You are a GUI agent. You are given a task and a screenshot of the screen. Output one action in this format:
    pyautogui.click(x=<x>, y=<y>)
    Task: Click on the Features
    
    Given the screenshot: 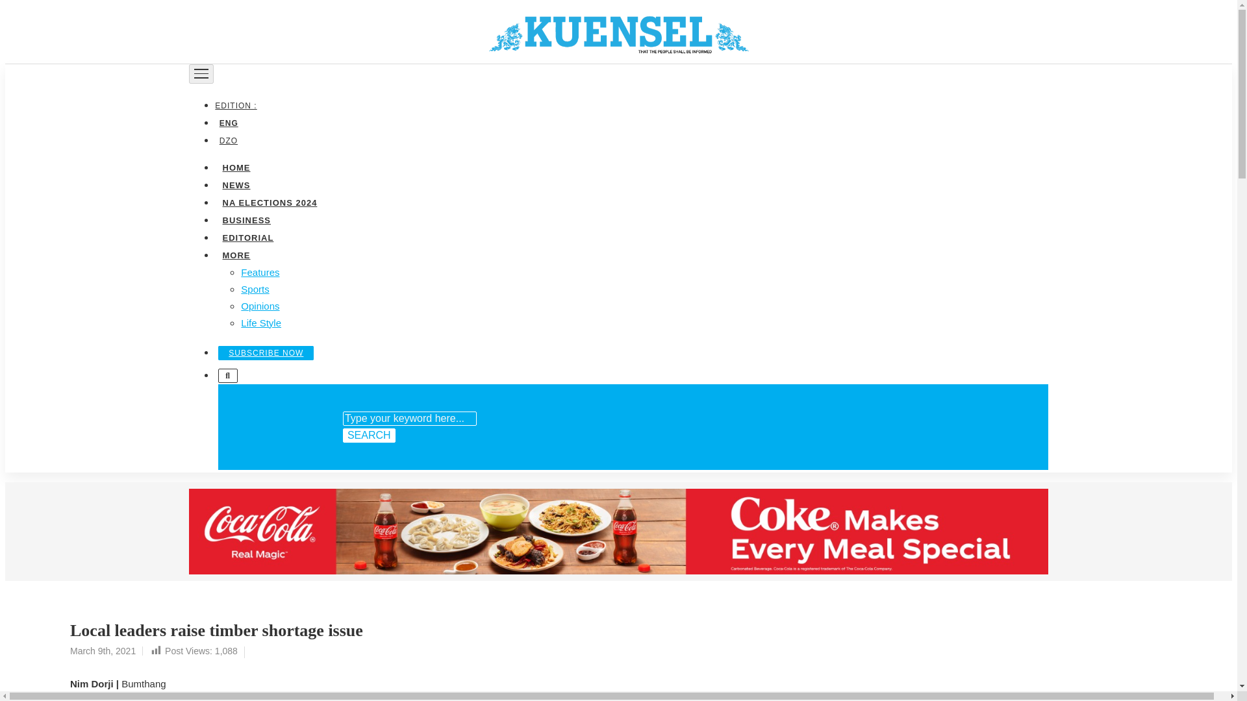 What is the action you would take?
    pyautogui.click(x=260, y=271)
    